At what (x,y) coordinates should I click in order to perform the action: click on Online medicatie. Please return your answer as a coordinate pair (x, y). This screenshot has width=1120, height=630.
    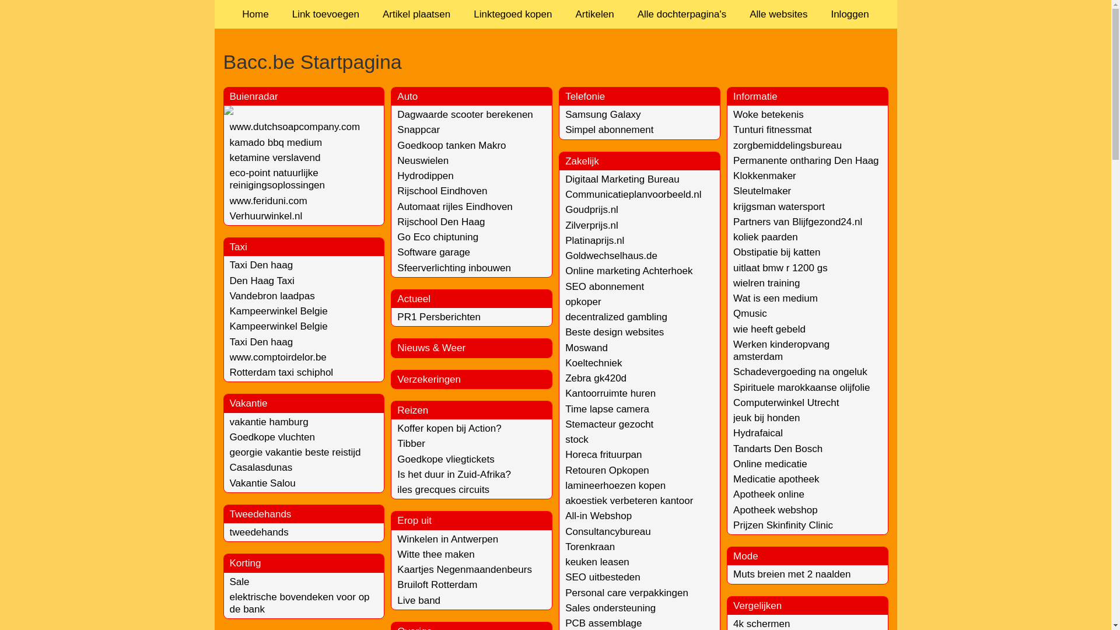
    Looking at the image, I should click on (770, 464).